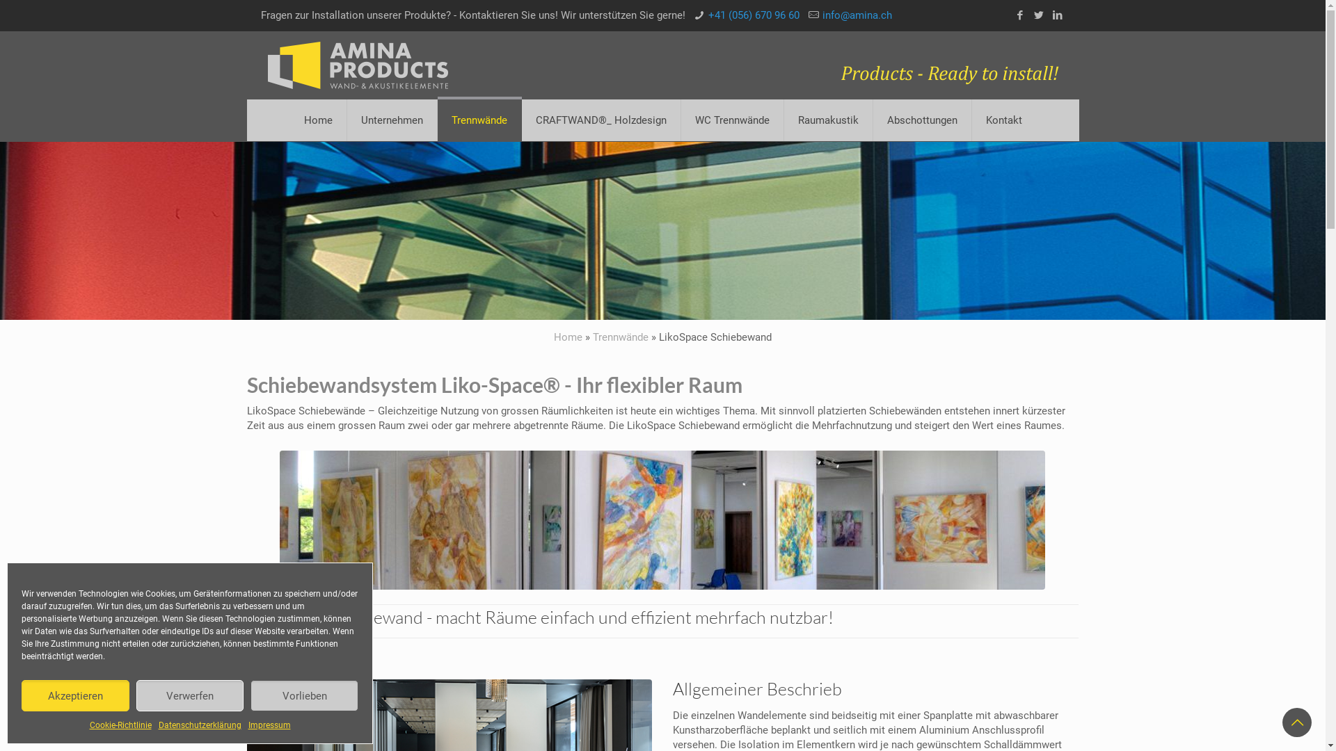 This screenshot has height=751, width=1336. I want to click on Raumakustik, so click(828, 120).